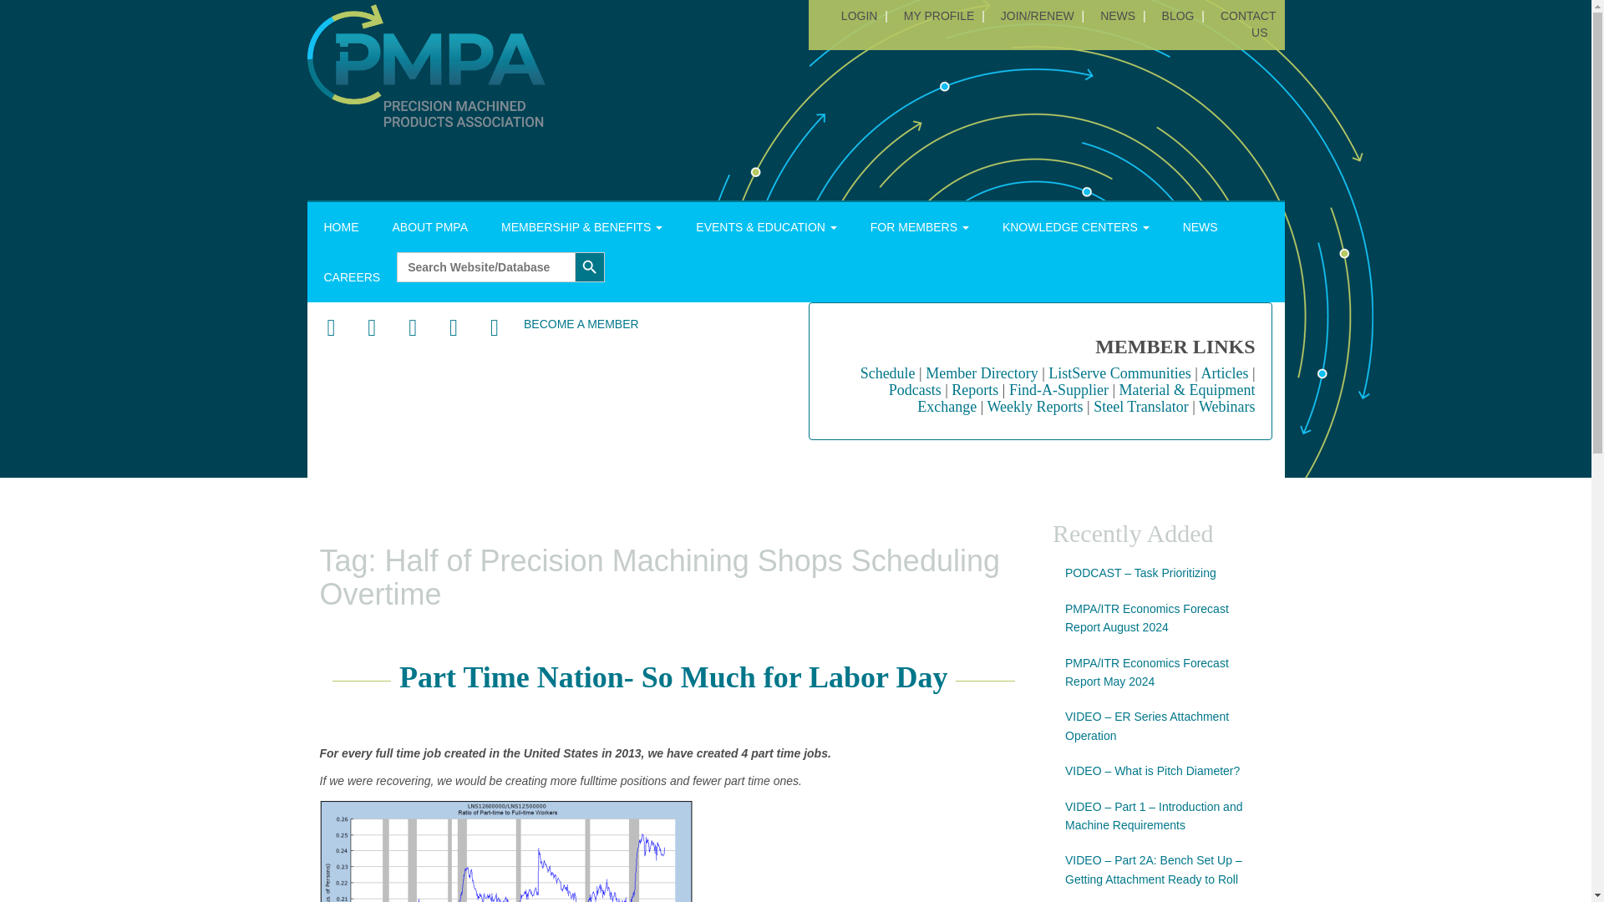 The width and height of the screenshot is (1604, 902). What do you see at coordinates (860, 15) in the screenshot?
I see `LOGIN` at bounding box center [860, 15].